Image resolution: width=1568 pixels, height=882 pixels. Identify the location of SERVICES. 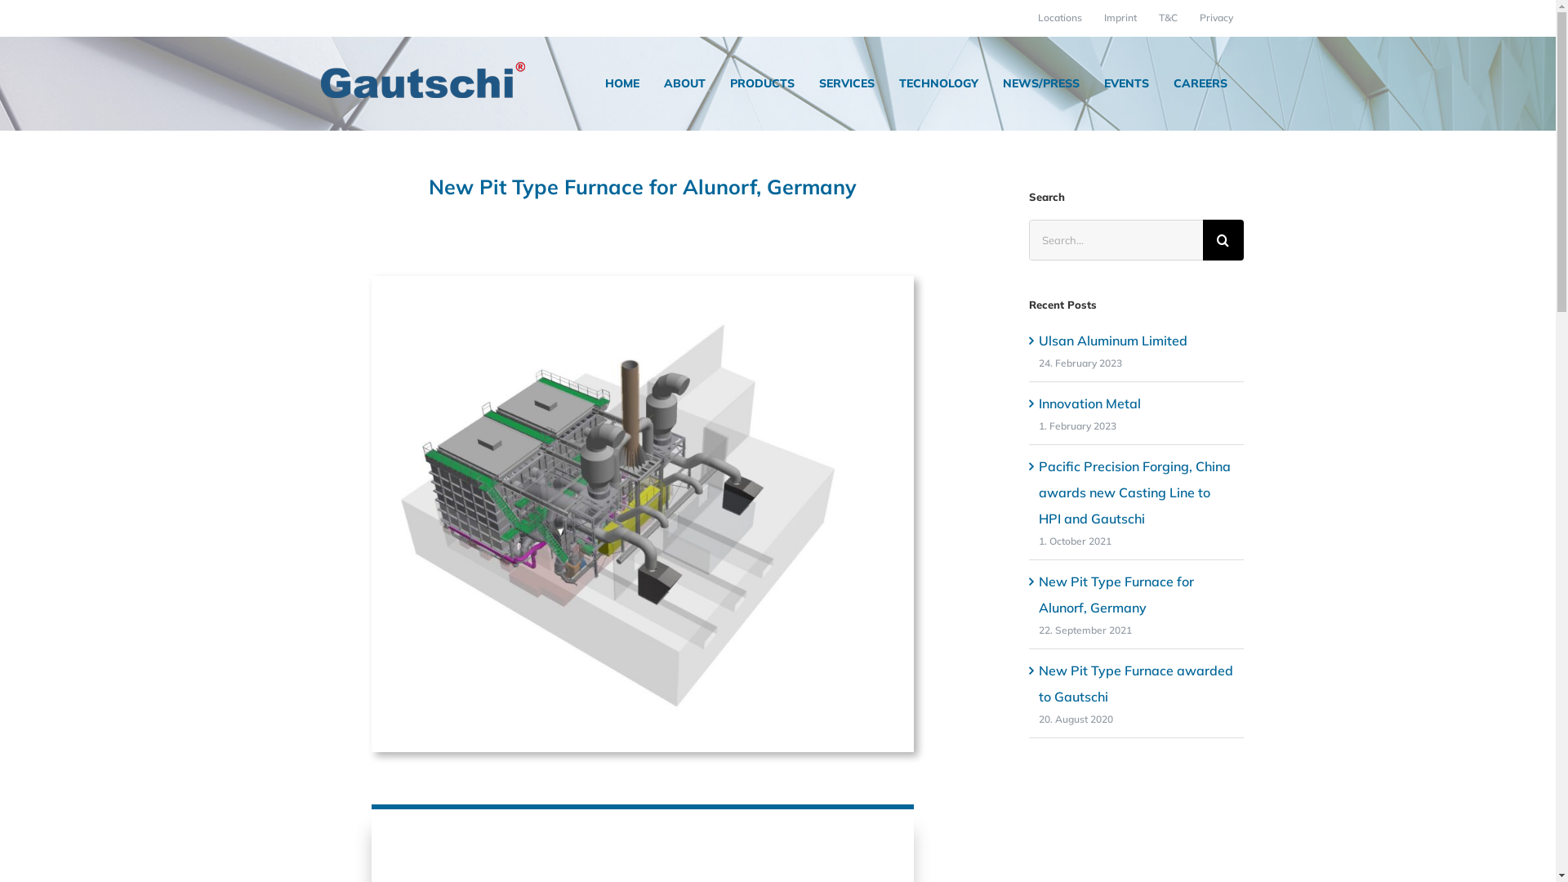
(846, 83).